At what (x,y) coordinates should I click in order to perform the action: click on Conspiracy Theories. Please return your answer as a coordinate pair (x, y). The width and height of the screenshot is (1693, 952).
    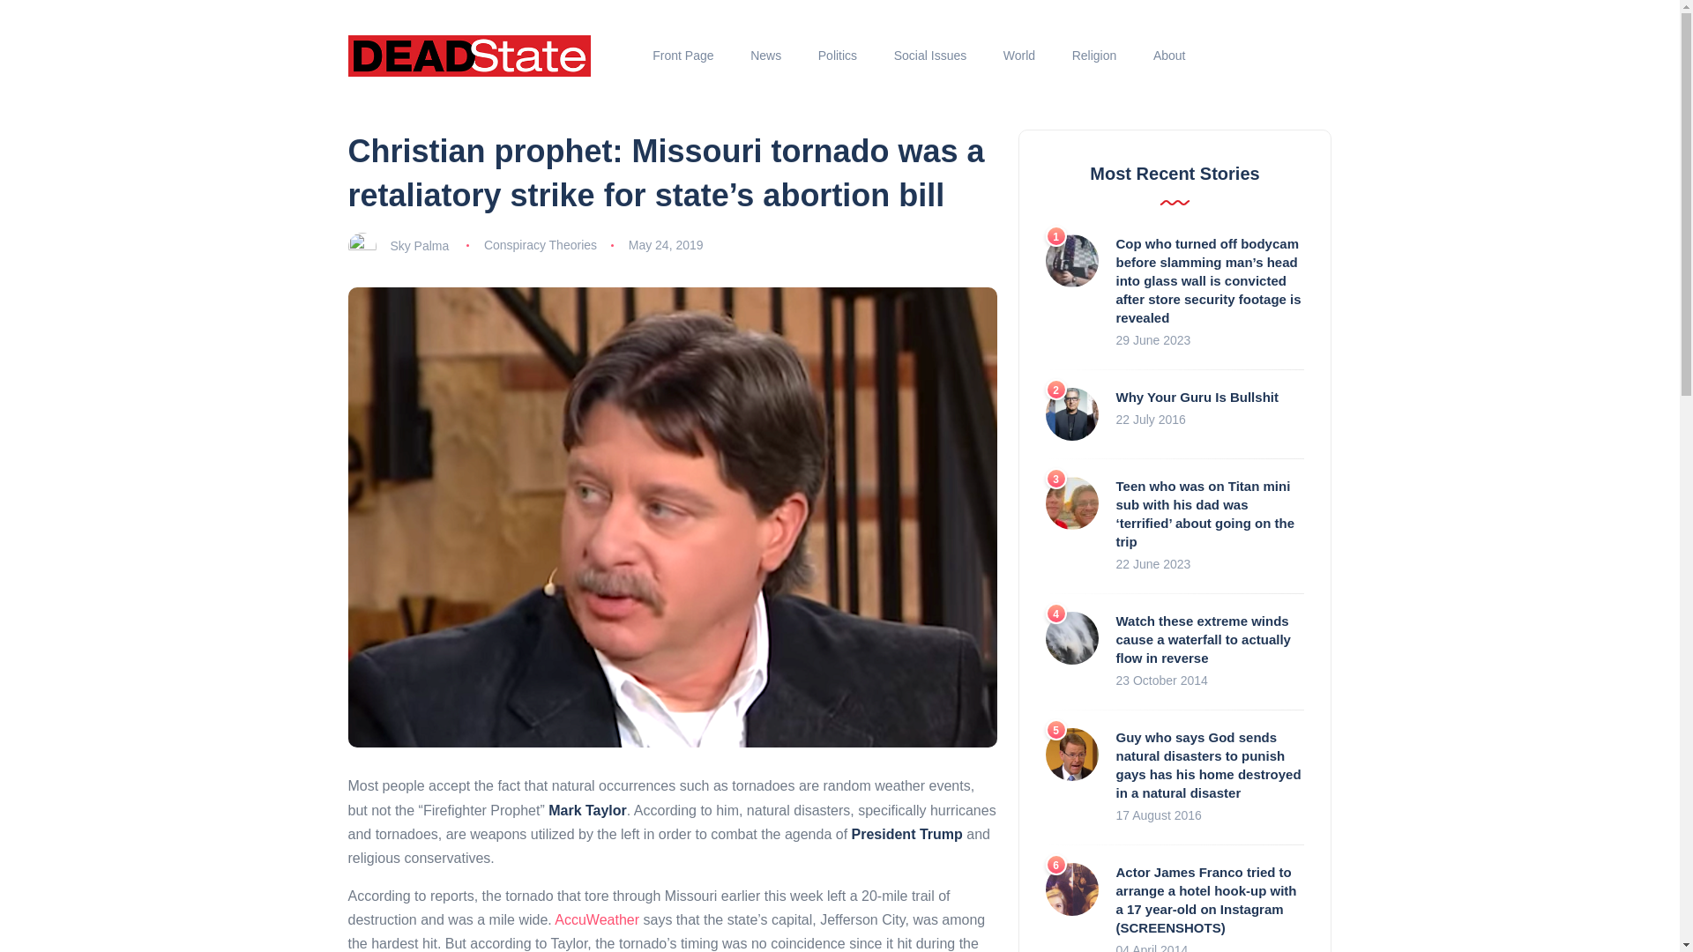
    Looking at the image, I should click on (541, 245).